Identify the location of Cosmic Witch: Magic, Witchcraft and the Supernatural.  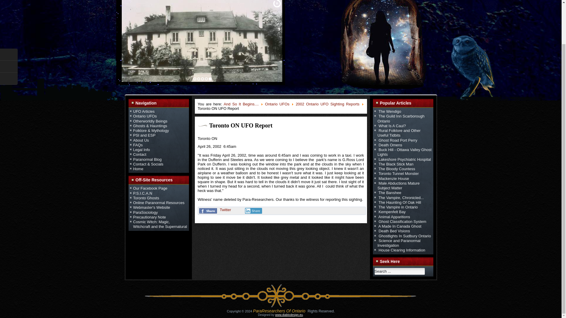
(160, 224).